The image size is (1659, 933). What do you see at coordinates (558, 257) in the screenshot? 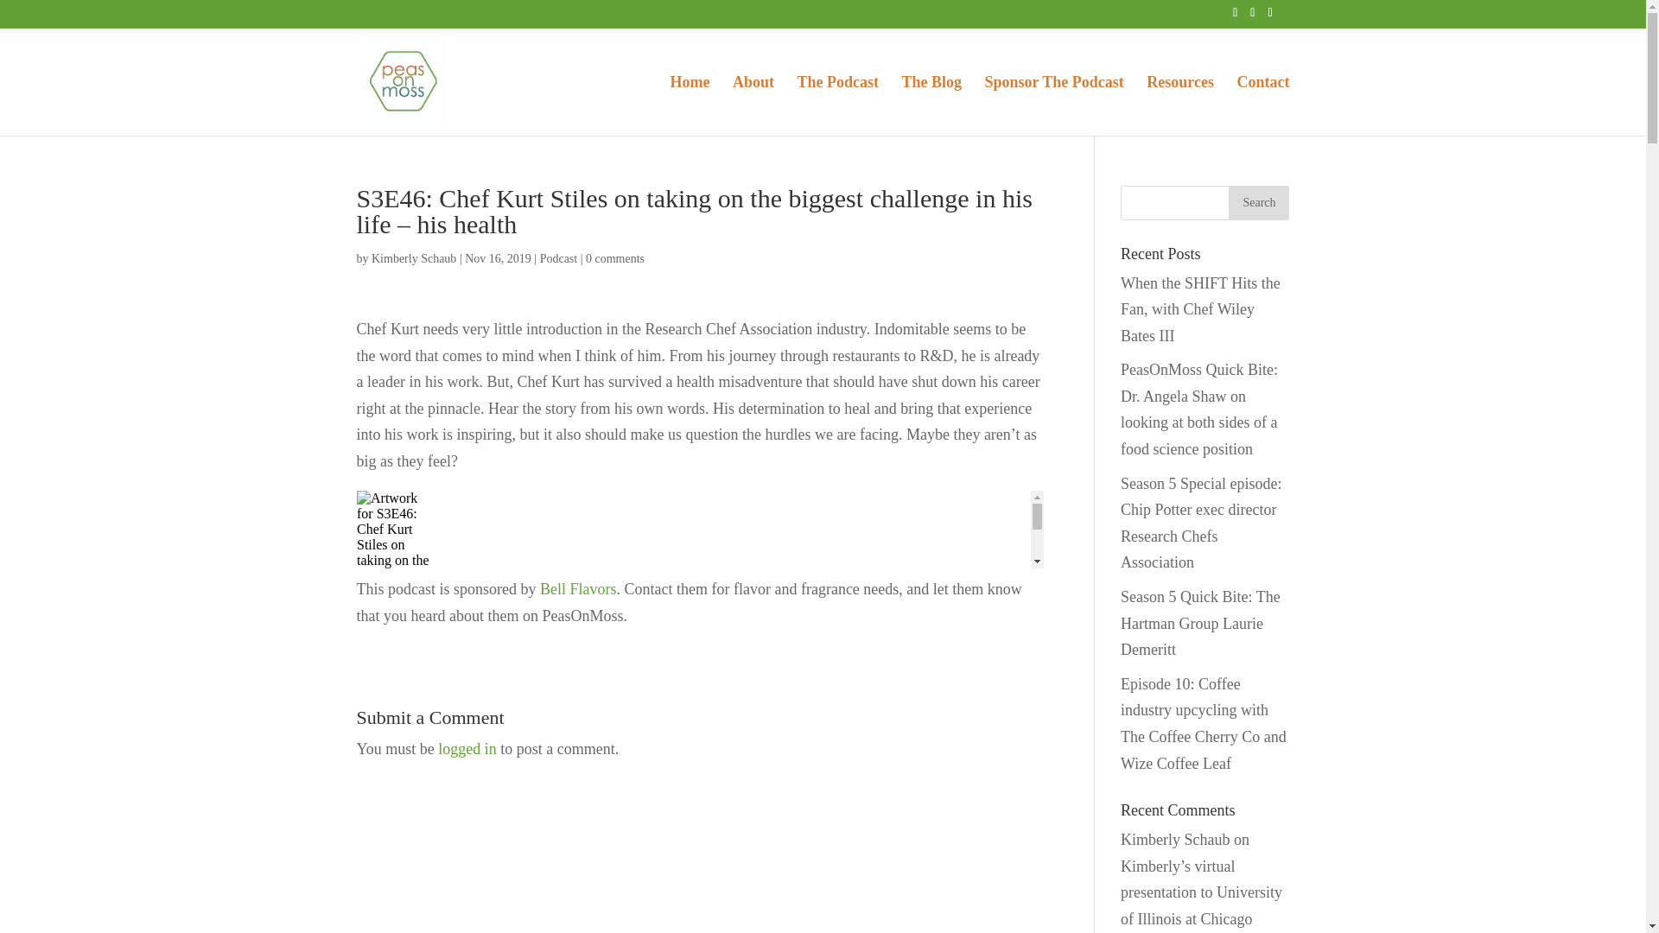
I see `Podcast` at bounding box center [558, 257].